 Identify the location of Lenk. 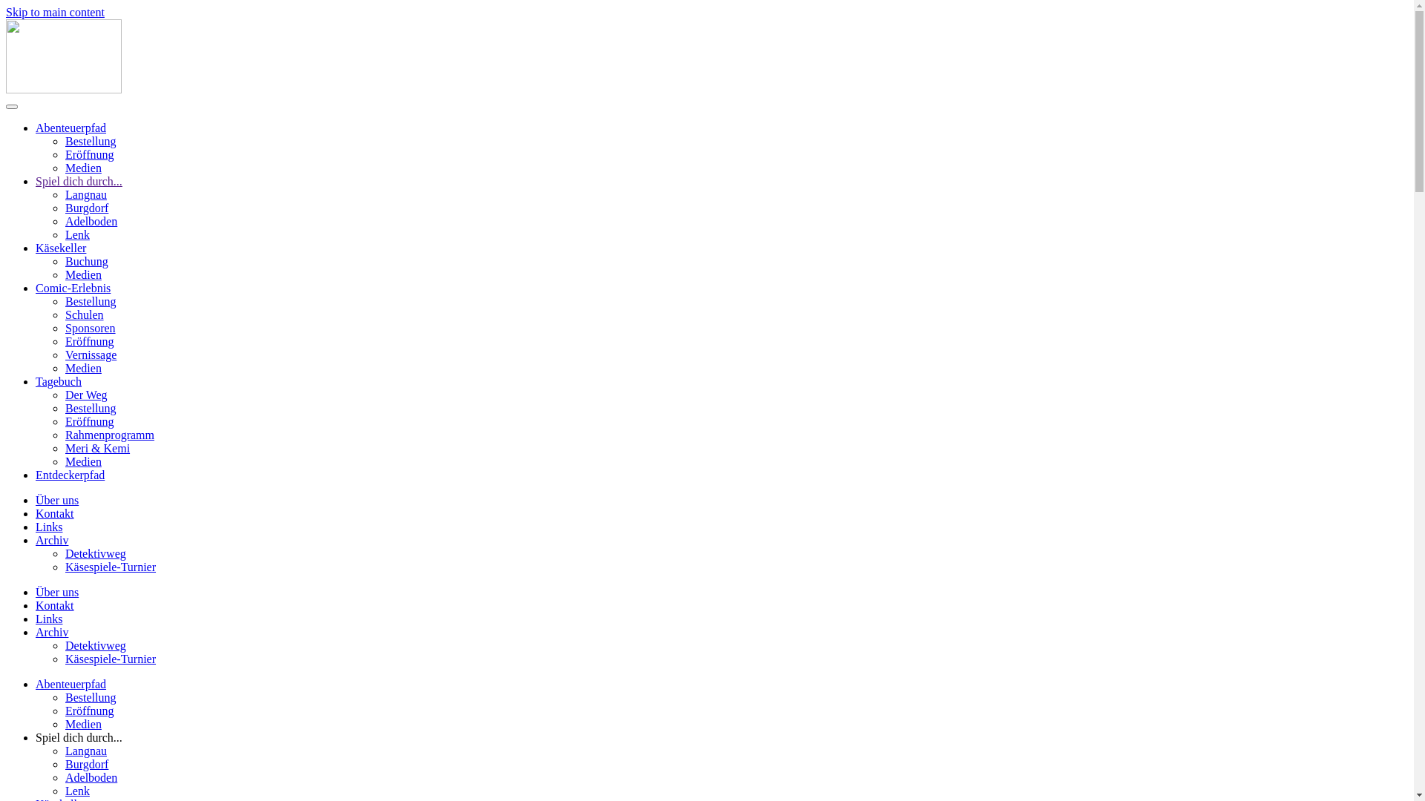
(77, 234).